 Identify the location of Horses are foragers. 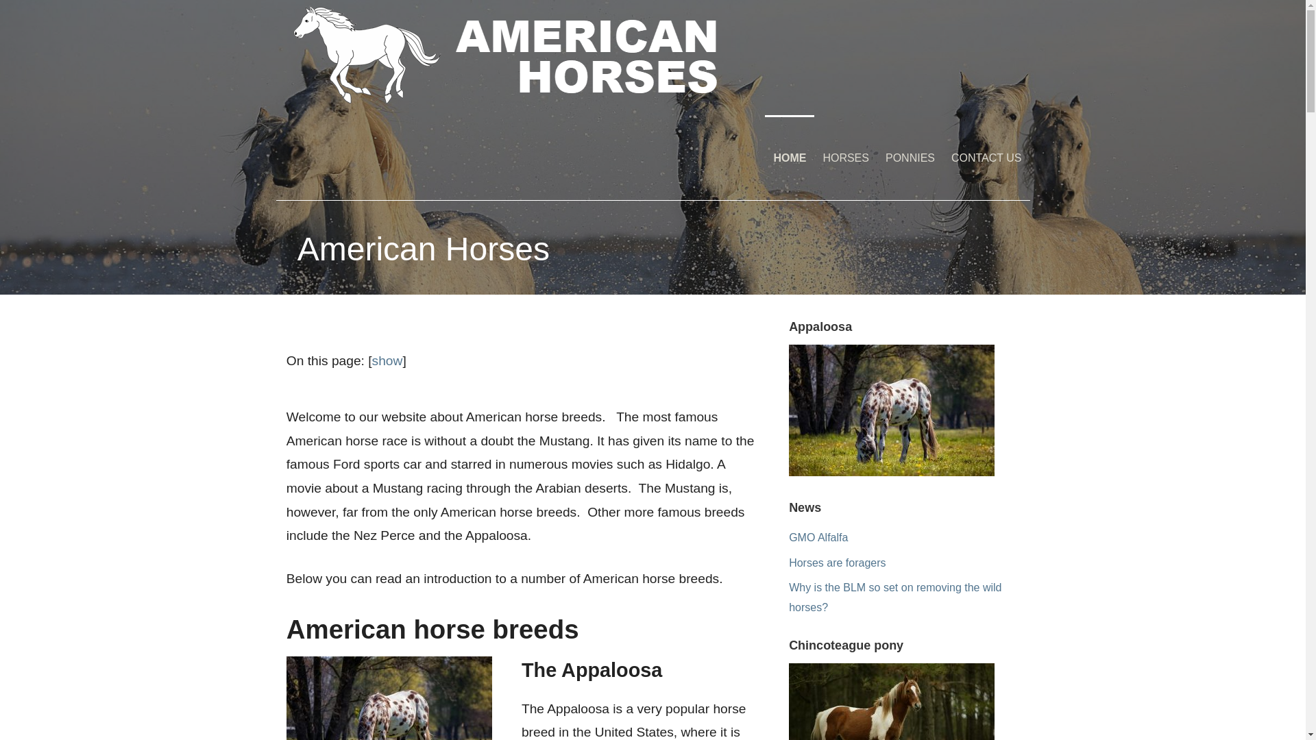
(837, 562).